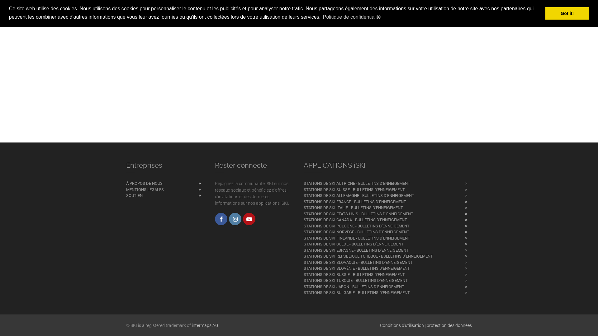 This screenshot has width=598, height=336. I want to click on STATIONS DE SKI FINLANDE - BULLETINS D'ENNEIGEMENT, so click(388, 238).